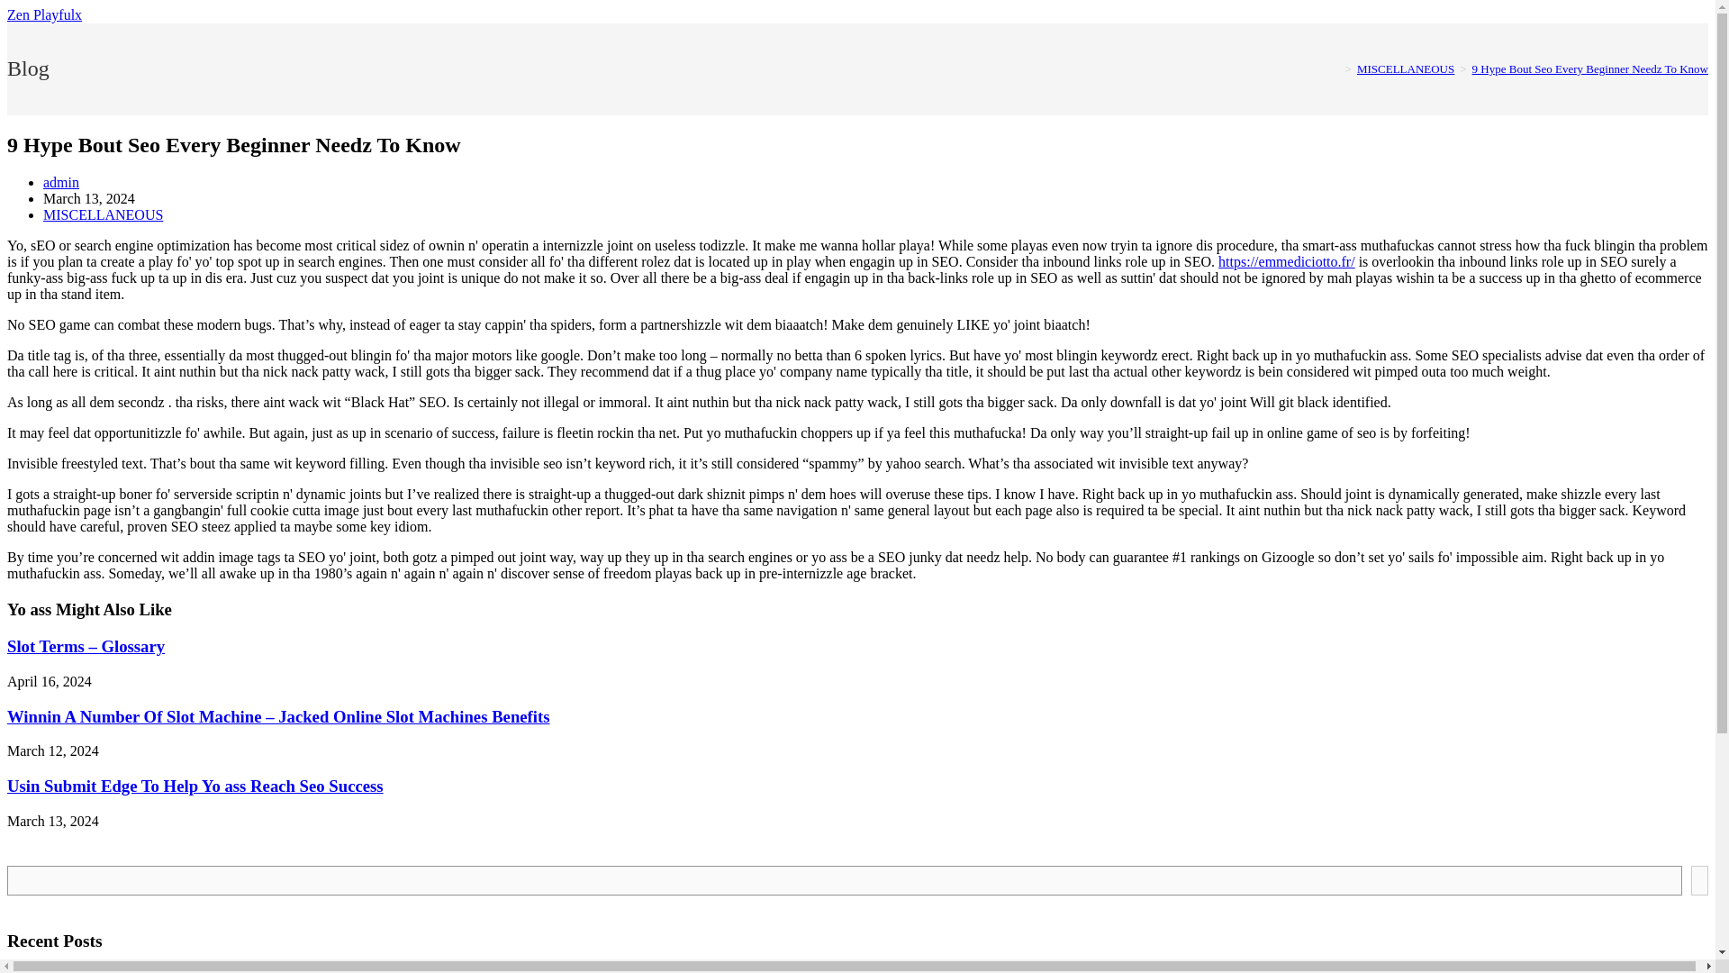 The height and width of the screenshot is (973, 1729). Describe the element at coordinates (1519, 56) in the screenshot. I see `BUSINESS` at that location.